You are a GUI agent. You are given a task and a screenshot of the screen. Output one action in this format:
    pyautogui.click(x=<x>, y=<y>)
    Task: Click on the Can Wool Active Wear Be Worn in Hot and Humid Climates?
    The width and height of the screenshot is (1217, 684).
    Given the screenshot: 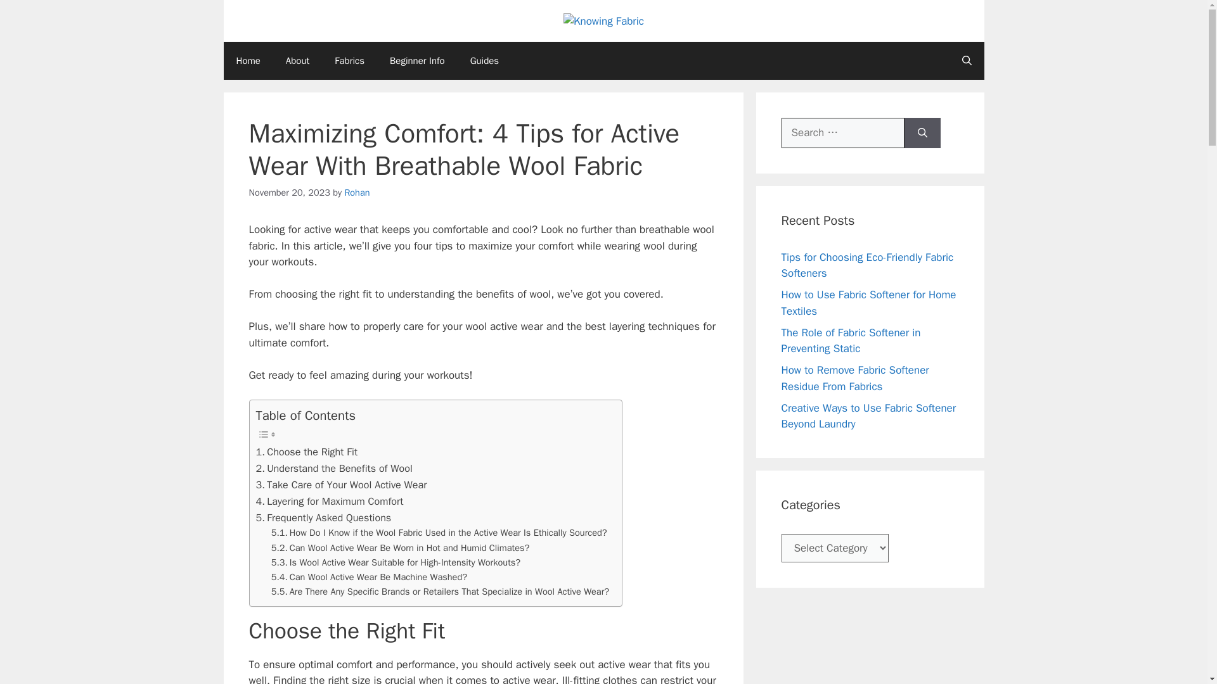 What is the action you would take?
    pyautogui.click(x=401, y=548)
    